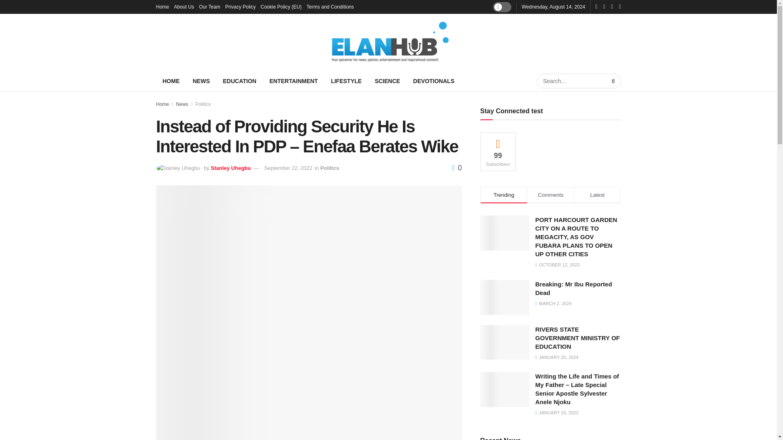  What do you see at coordinates (209, 7) in the screenshot?
I see `Our Team` at bounding box center [209, 7].